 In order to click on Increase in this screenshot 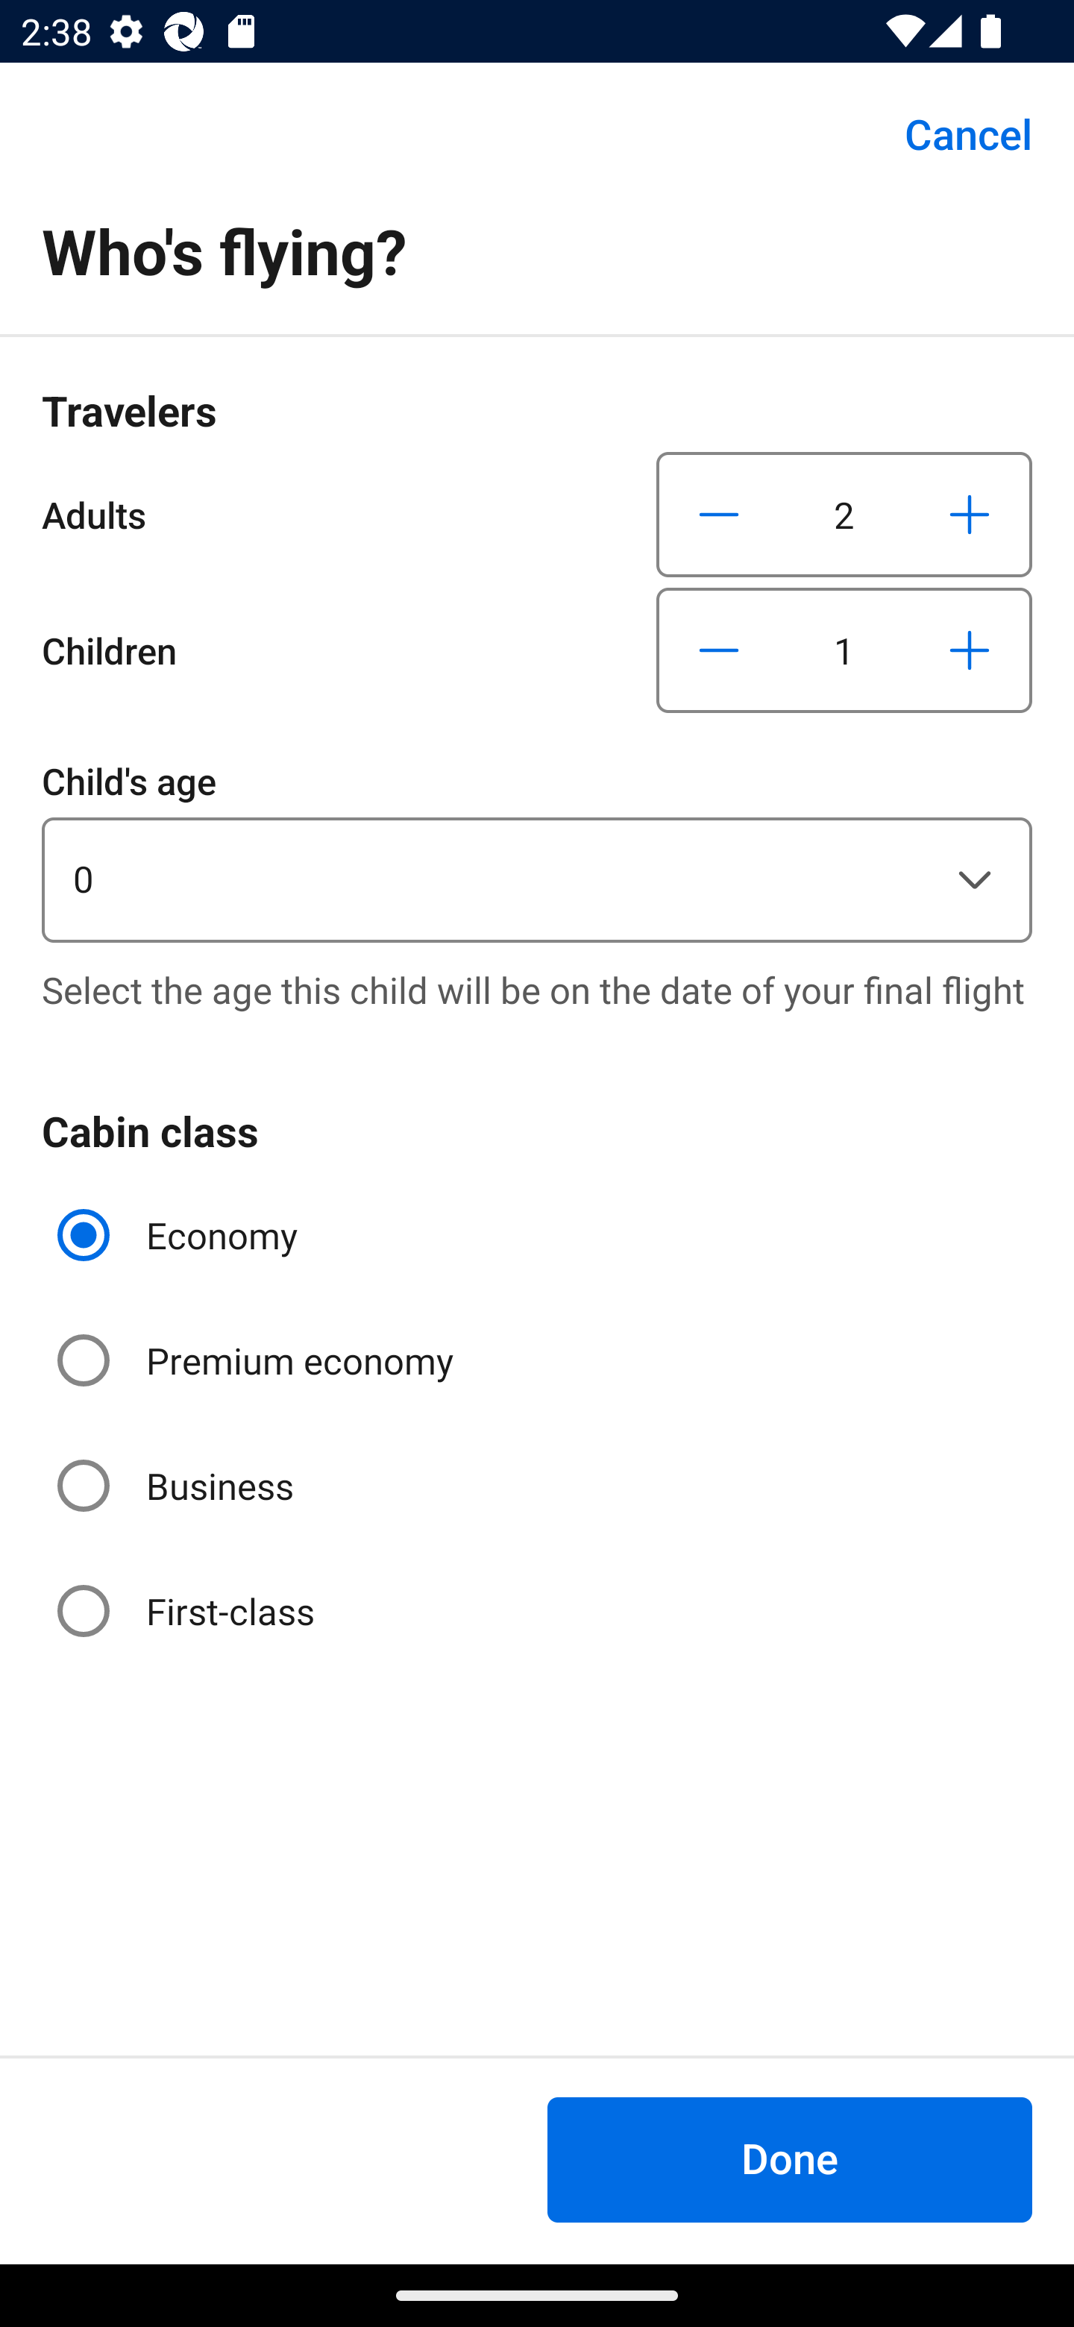, I will do `click(969, 514)`.